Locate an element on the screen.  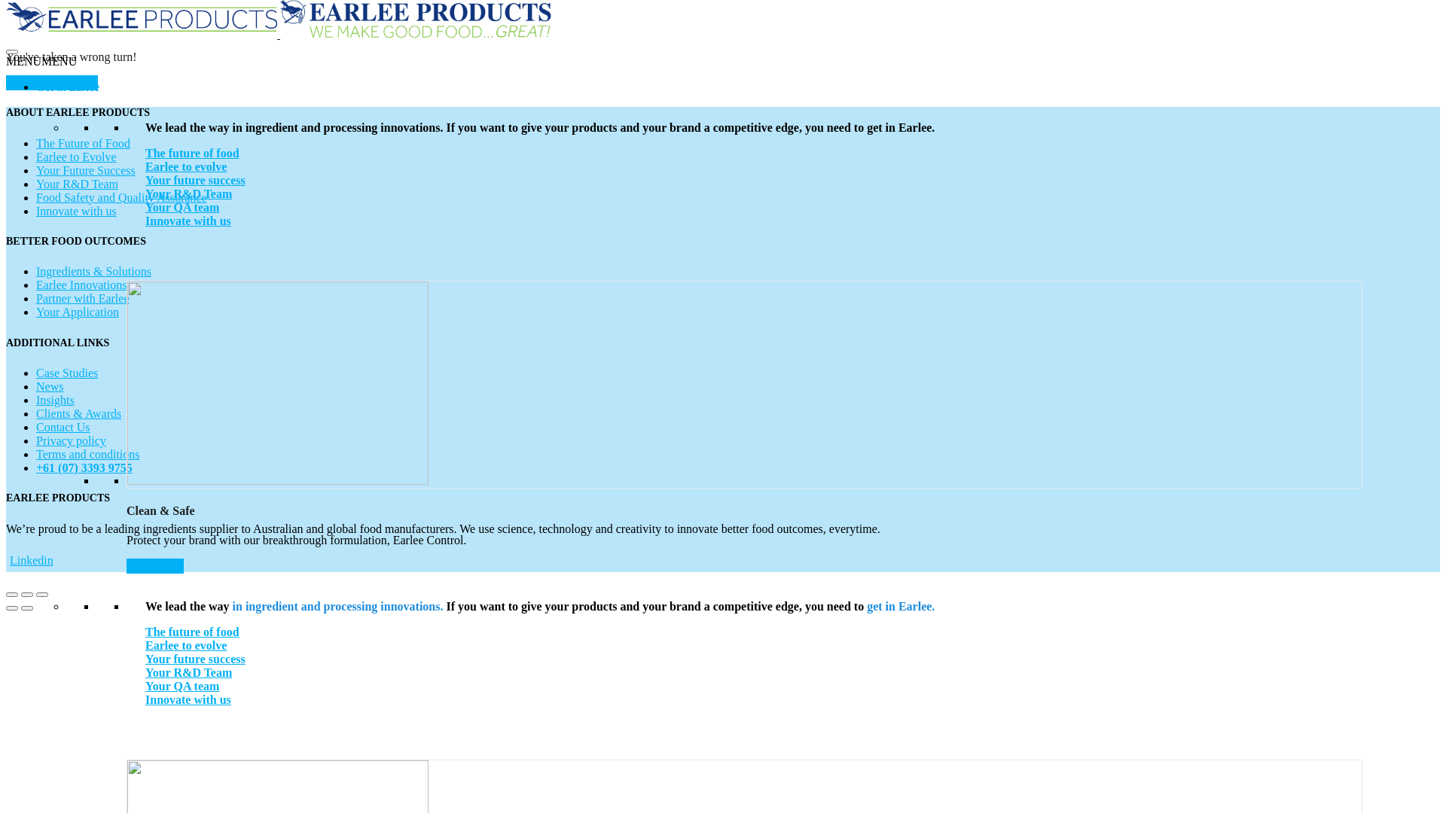
Your Application is located at coordinates (78, 312).